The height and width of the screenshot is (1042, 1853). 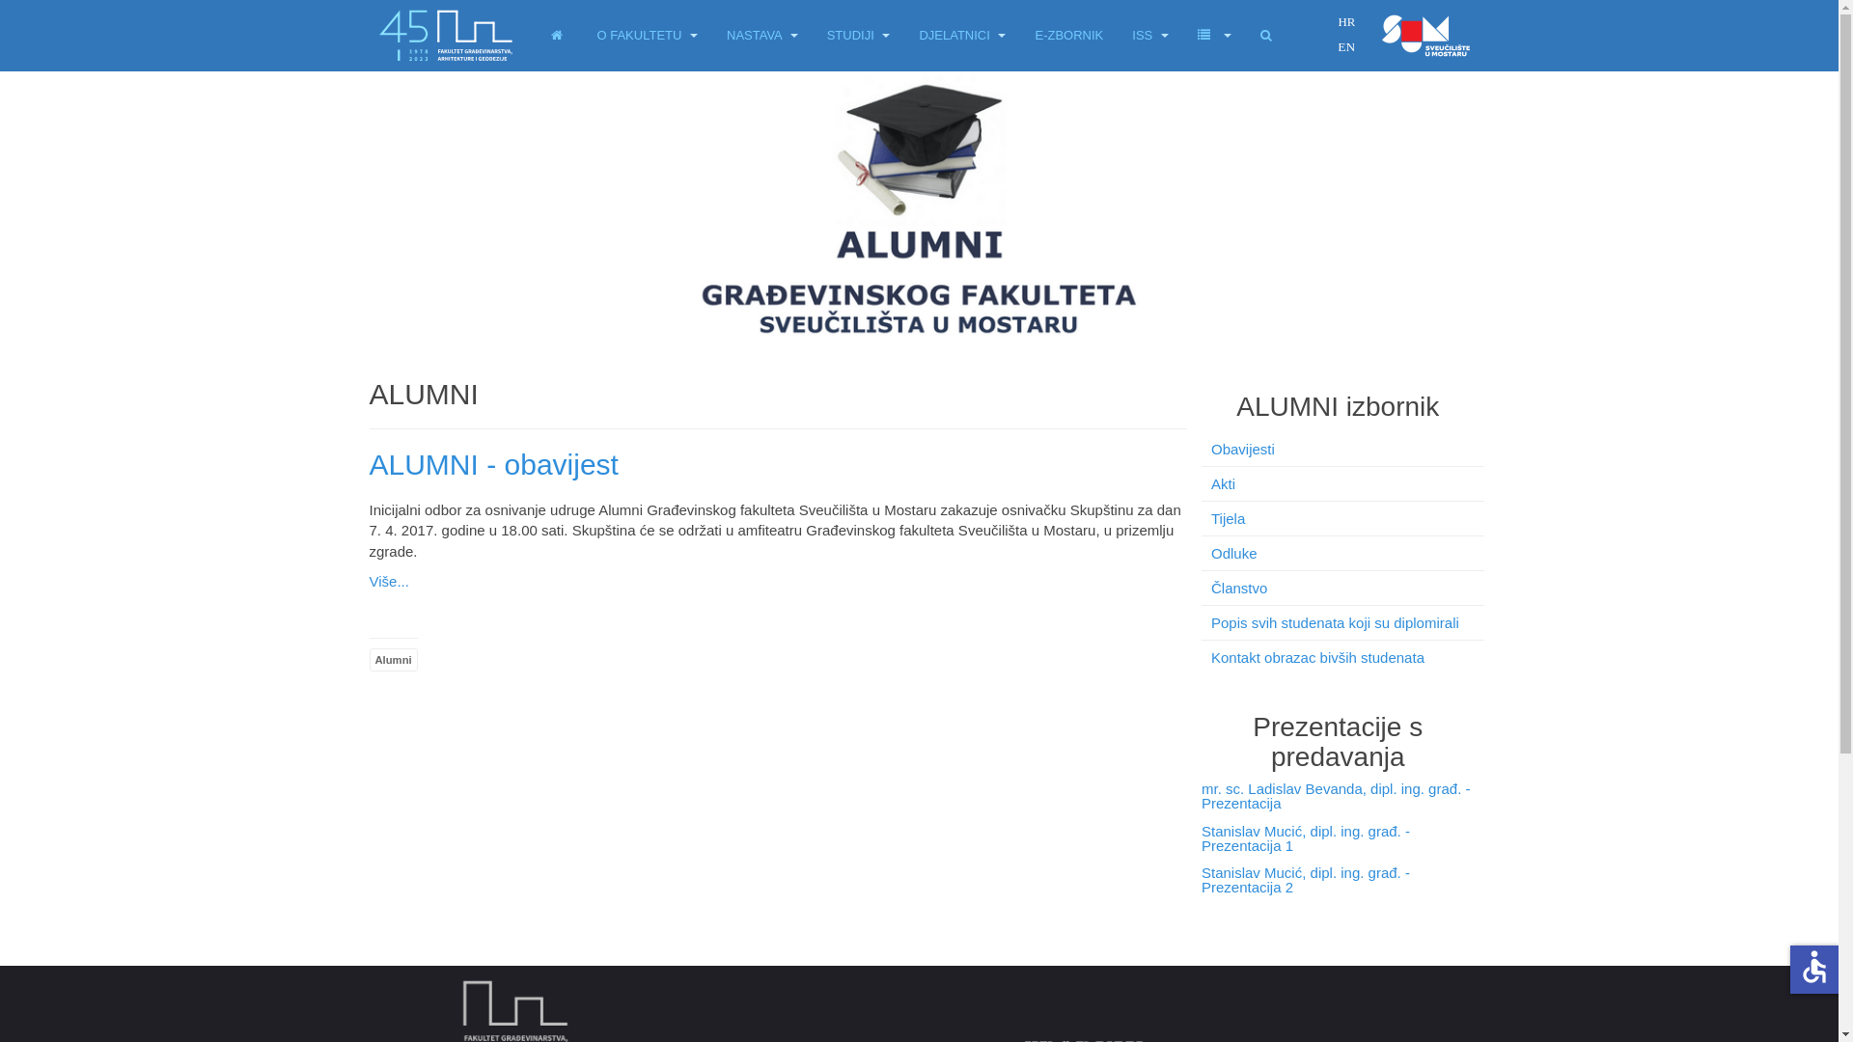 What do you see at coordinates (1343, 623) in the screenshot?
I see `Popis svih studenata koji su diplomirali` at bounding box center [1343, 623].